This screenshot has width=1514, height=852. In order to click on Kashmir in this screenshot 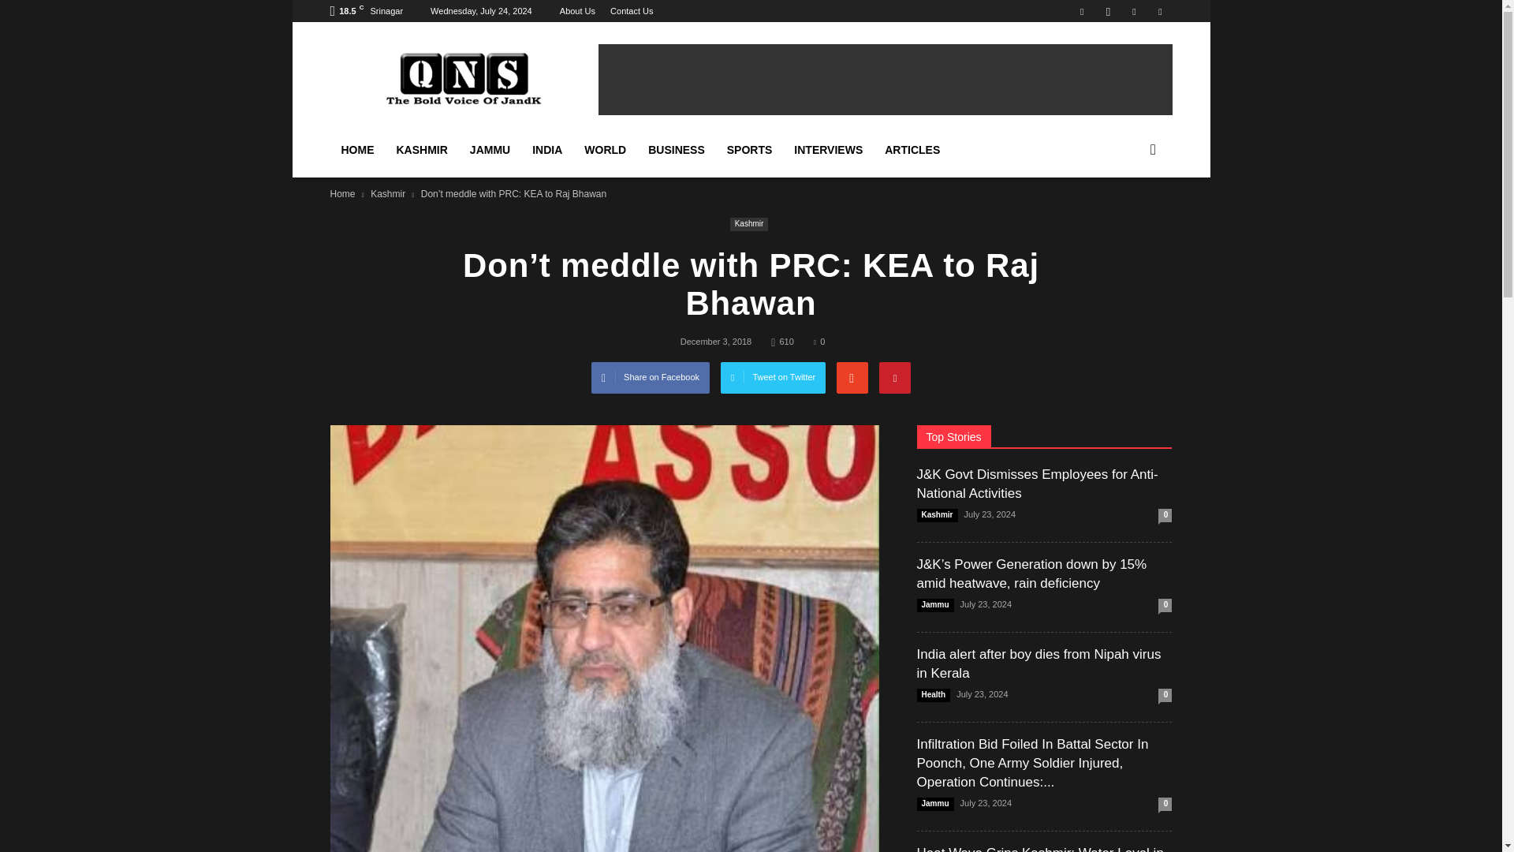, I will do `click(749, 224)`.